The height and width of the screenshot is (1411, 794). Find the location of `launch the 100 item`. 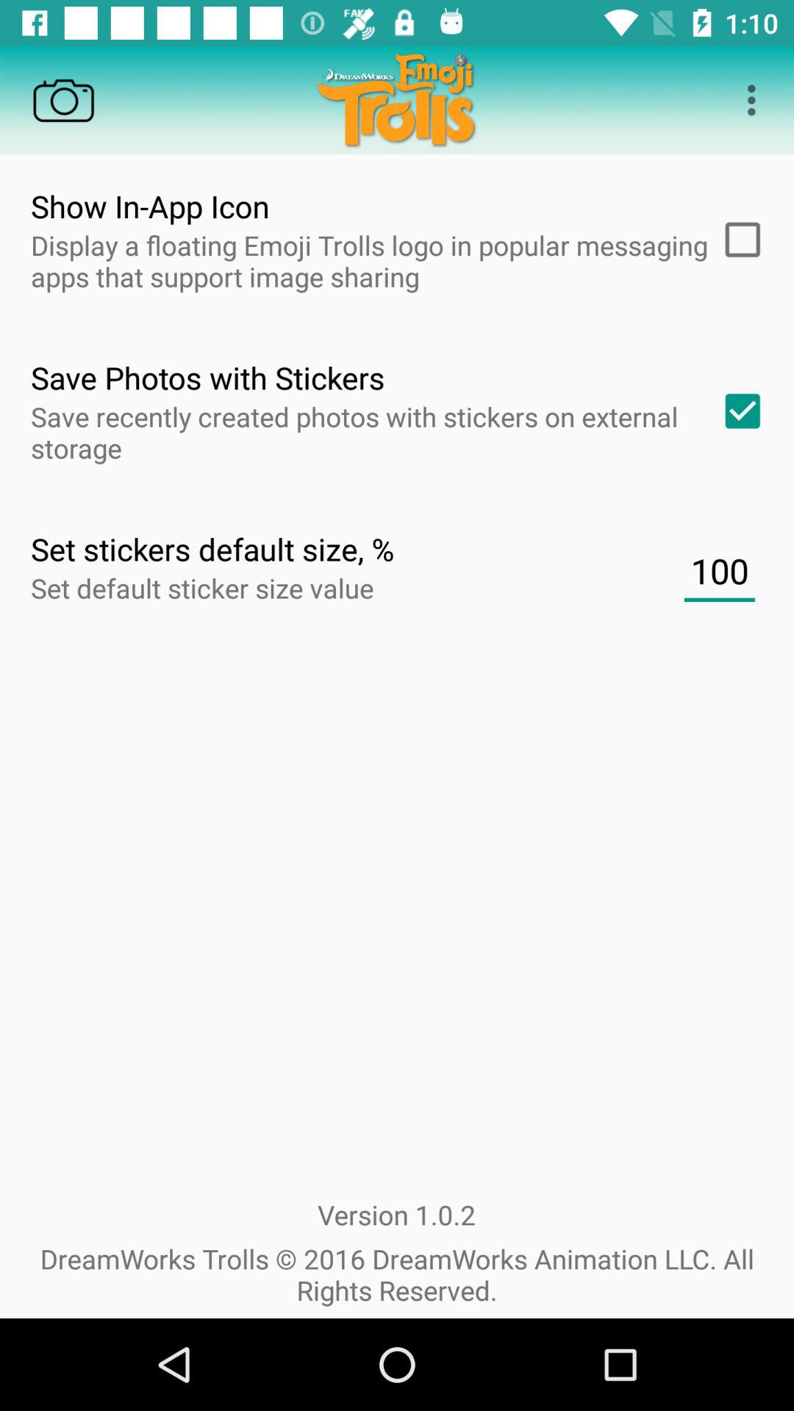

launch the 100 item is located at coordinates (719, 571).